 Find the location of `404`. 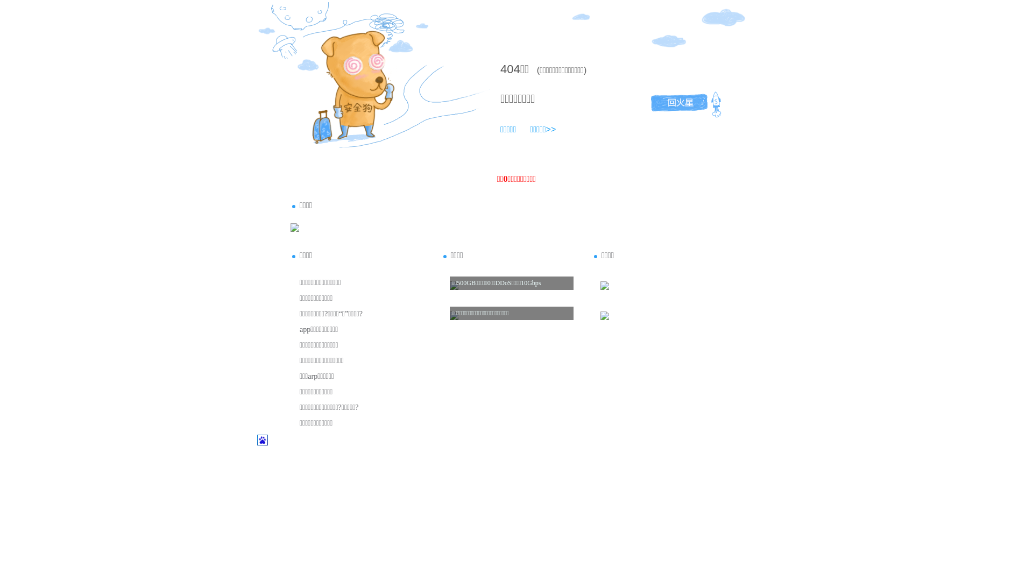

404 is located at coordinates (510, 69).